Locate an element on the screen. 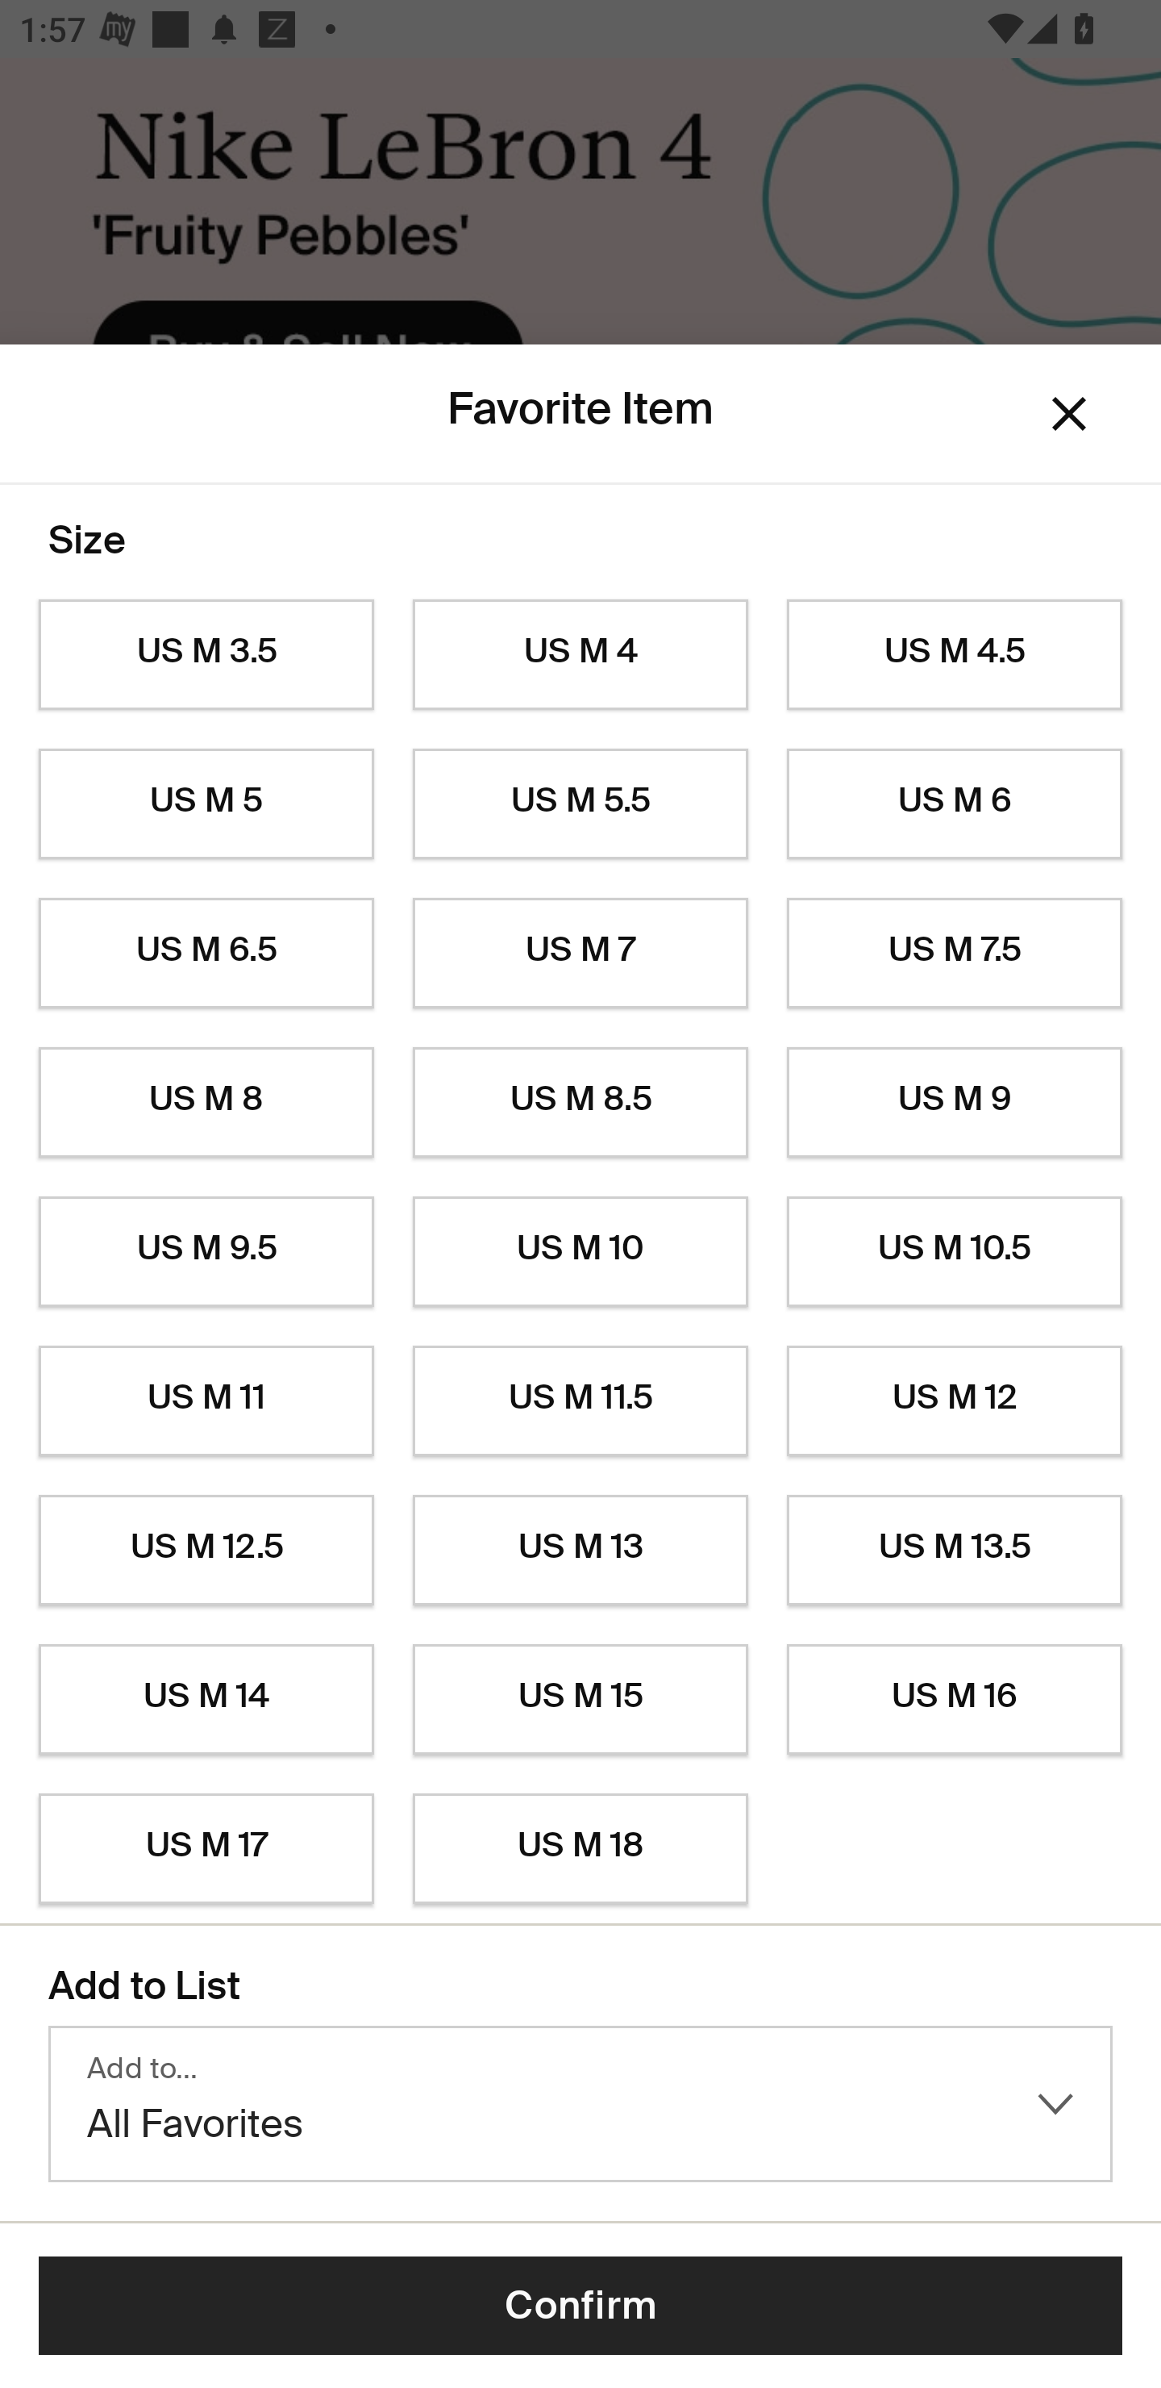  US M 6 is located at coordinates (955, 804).